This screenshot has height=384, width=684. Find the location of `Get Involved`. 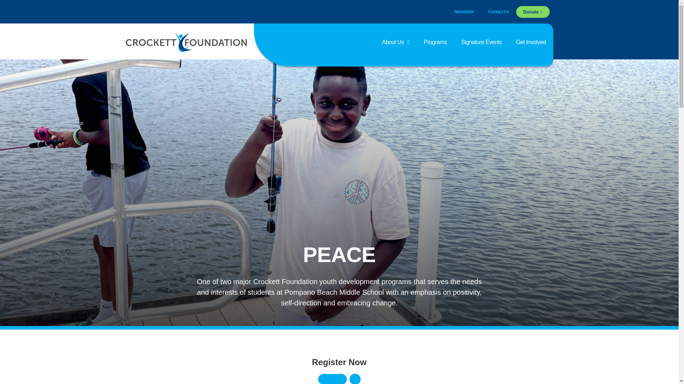

Get Involved is located at coordinates (531, 42).